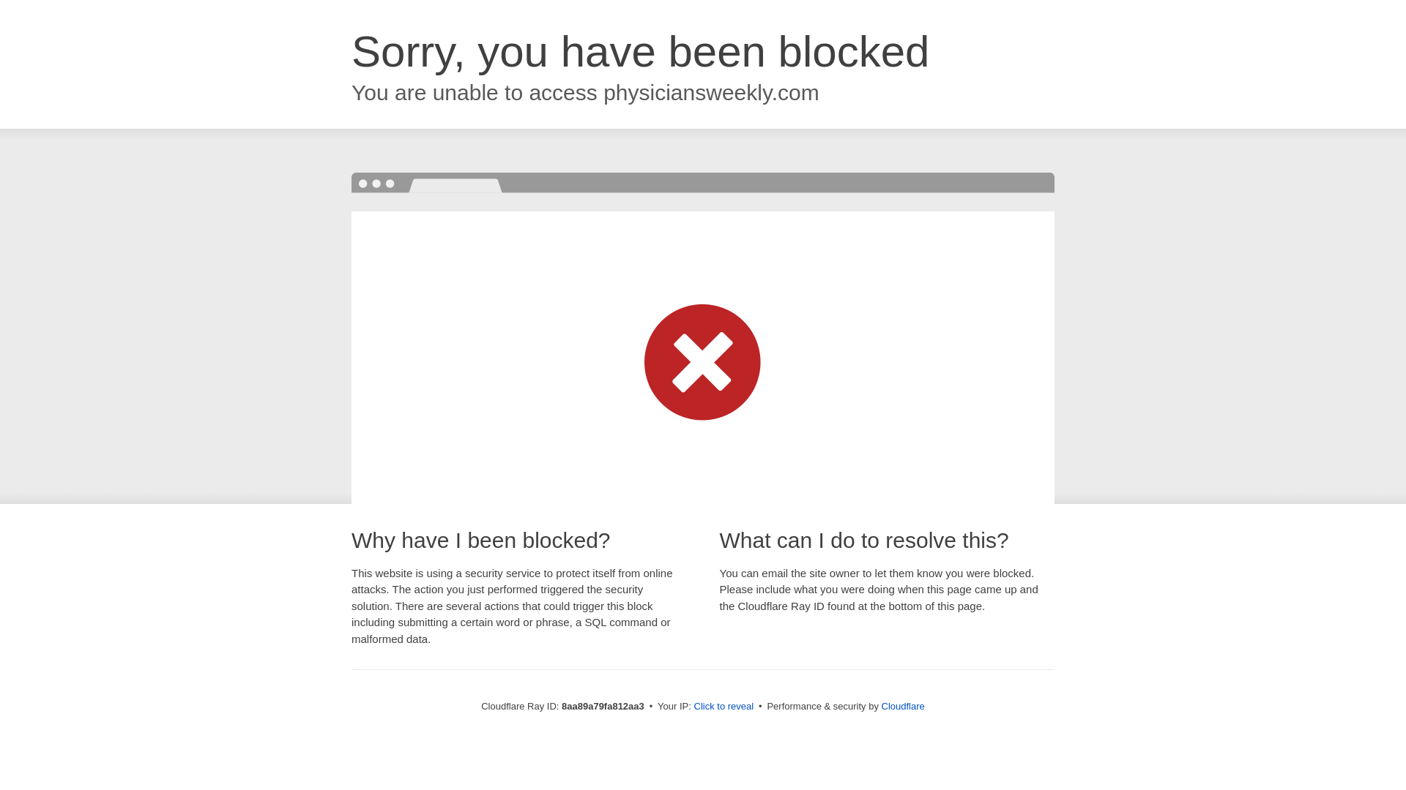 Image resolution: width=1406 pixels, height=790 pixels. Describe the element at coordinates (724, 707) in the screenshot. I see `Click to reveal` at that location.